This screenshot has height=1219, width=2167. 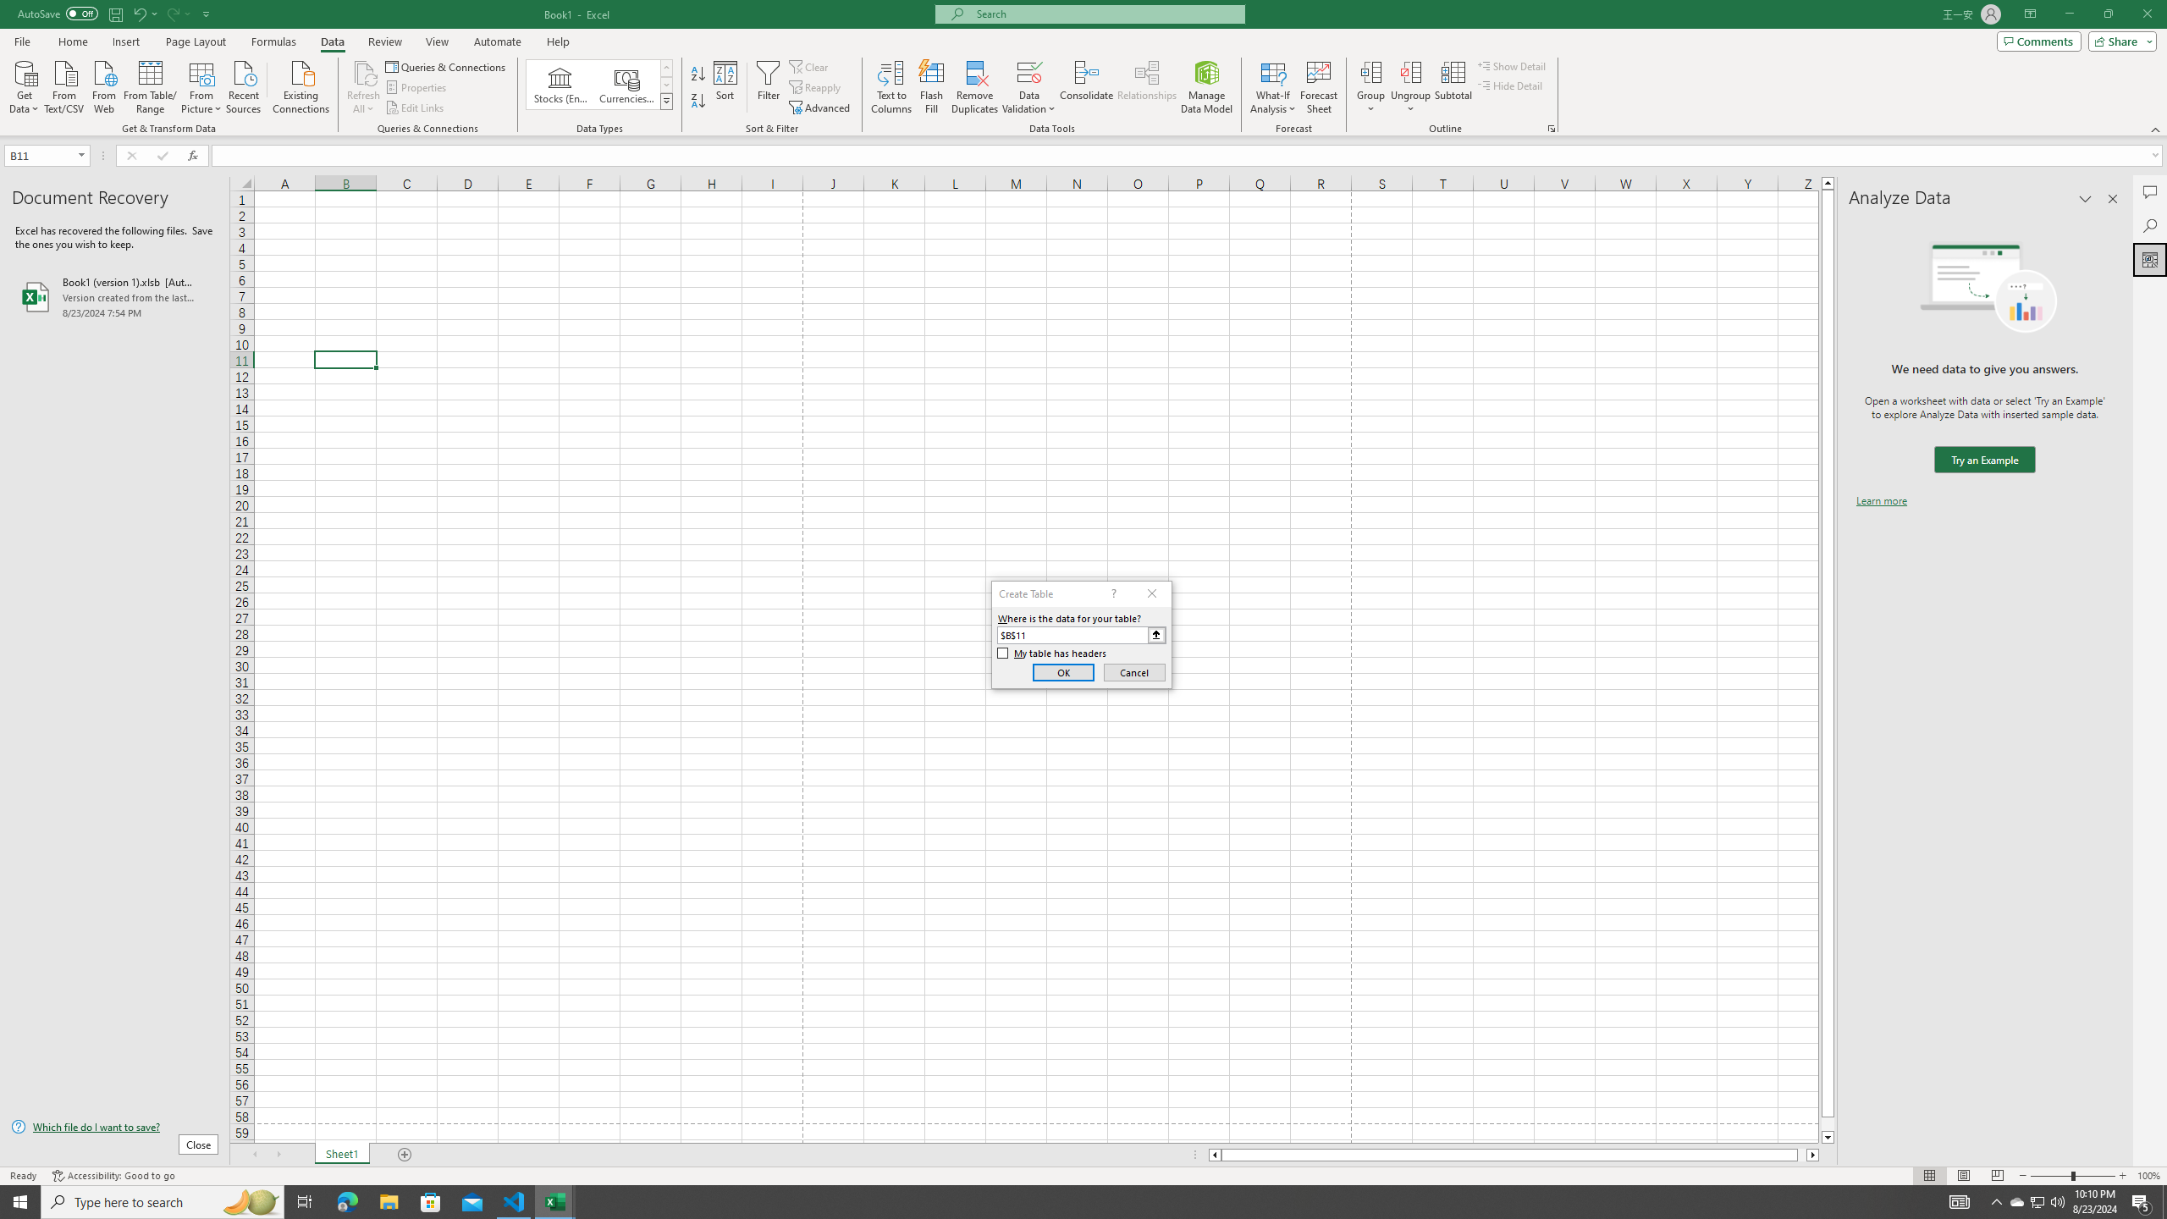 I want to click on Remove Duplicates, so click(x=975, y=87).